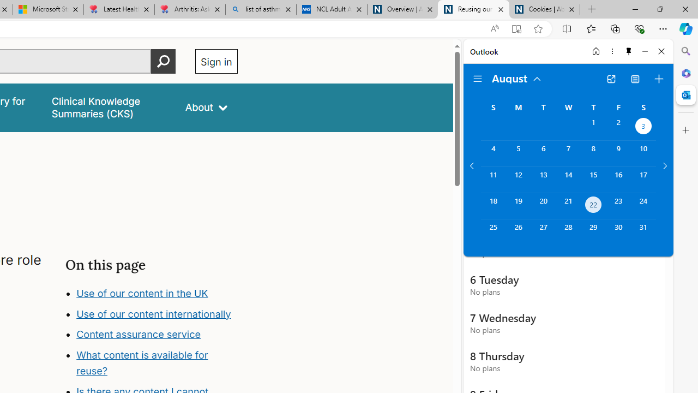 This screenshot has height=393, width=698. I want to click on Saturday, August 3, 2024. Date selected. , so click(643, 128).